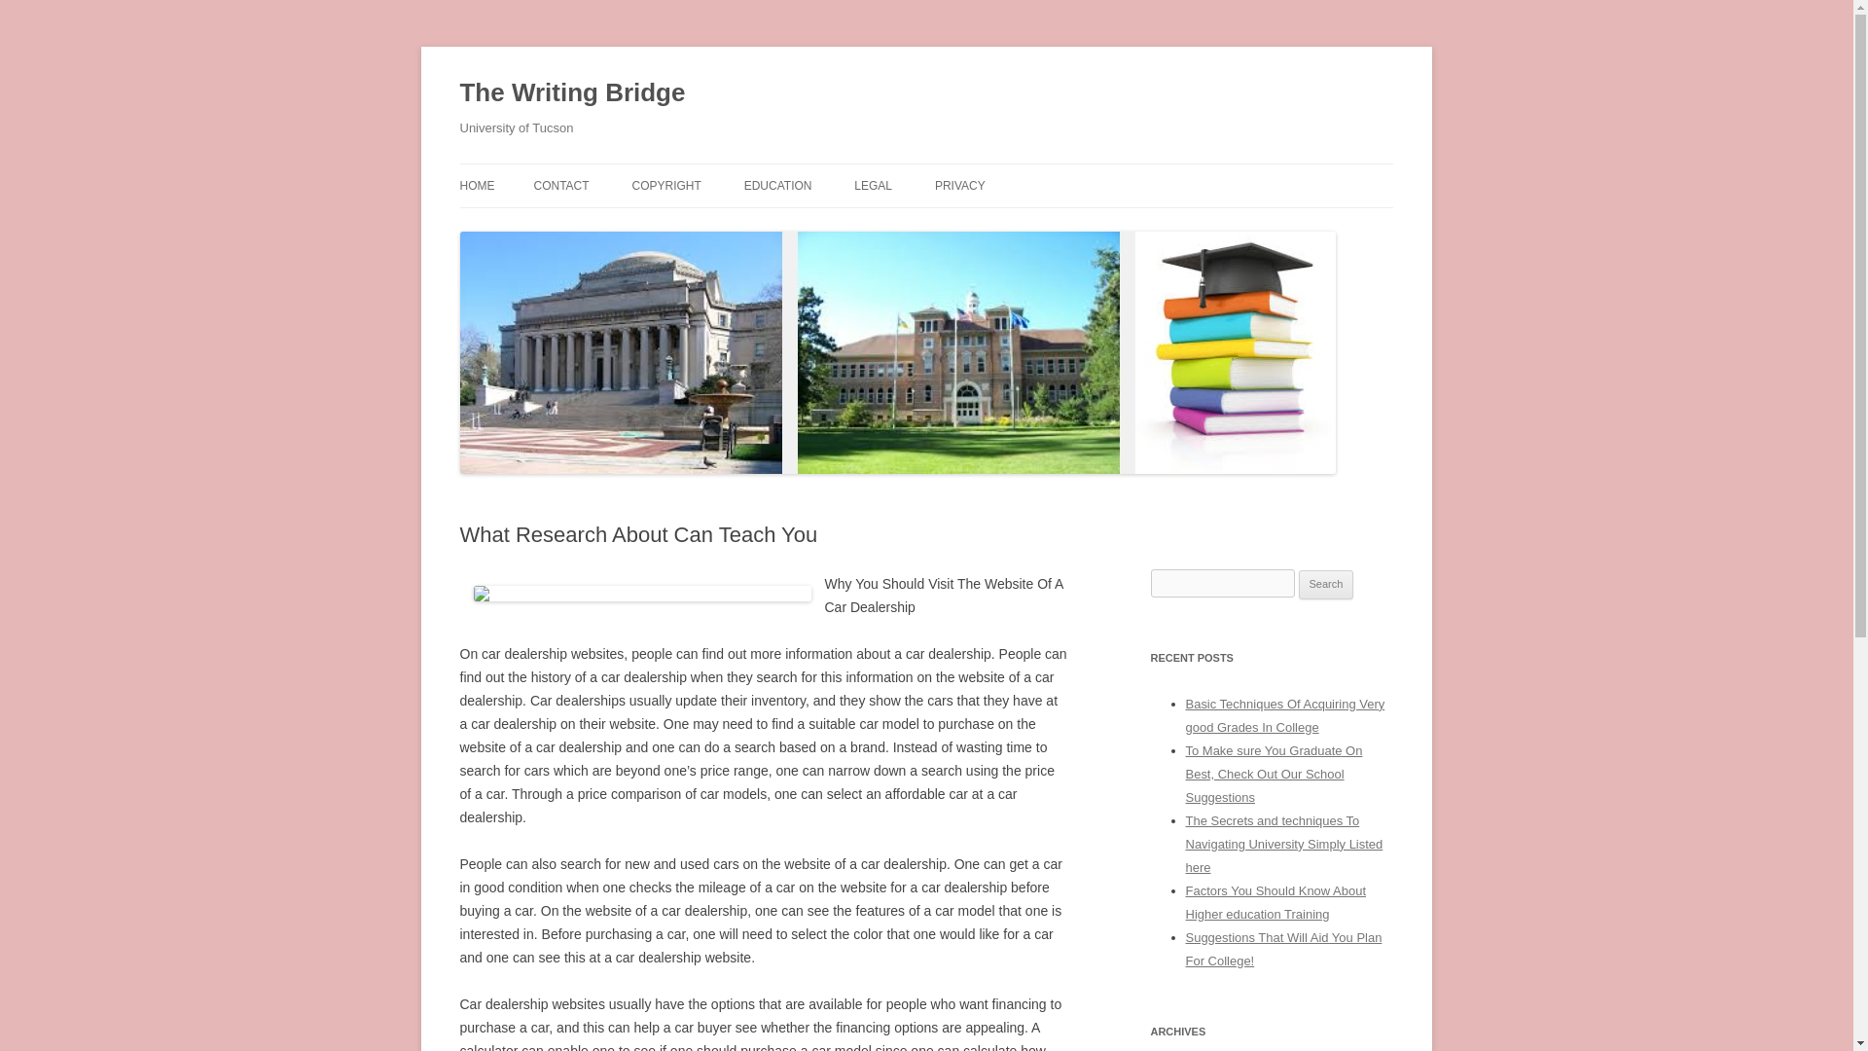 The width and height of the screenshot is (1868, 1051). I want to click on PRIVACY, so click(960, 185).